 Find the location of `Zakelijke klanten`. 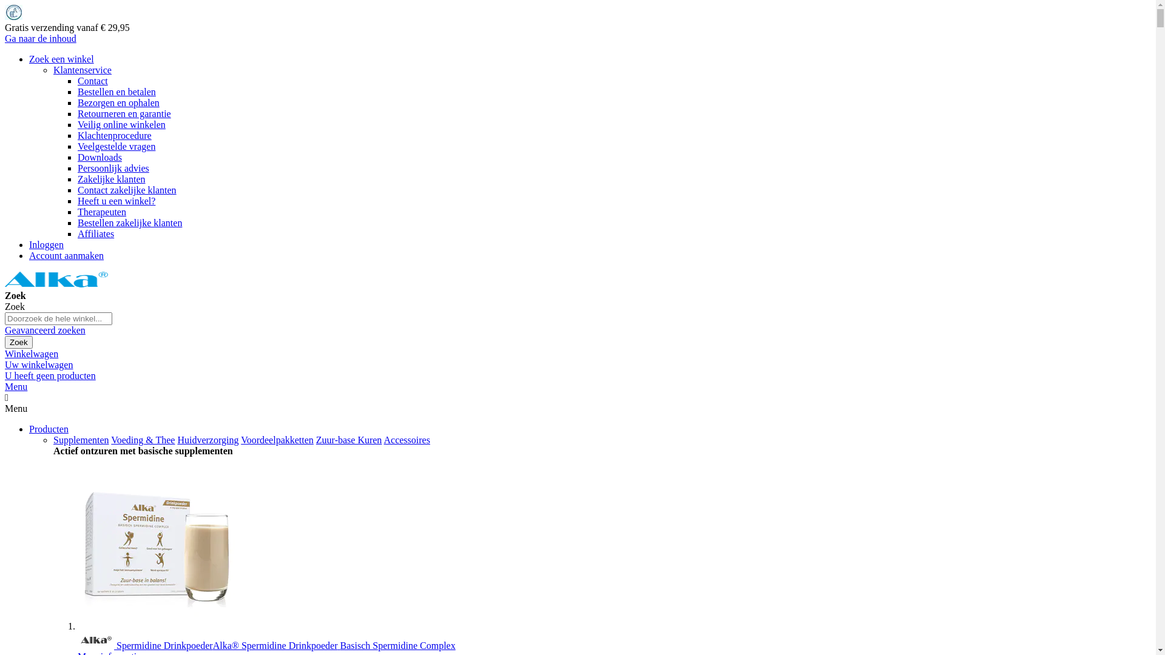

Zakelijke klanten is located at coordinates (112, 180).